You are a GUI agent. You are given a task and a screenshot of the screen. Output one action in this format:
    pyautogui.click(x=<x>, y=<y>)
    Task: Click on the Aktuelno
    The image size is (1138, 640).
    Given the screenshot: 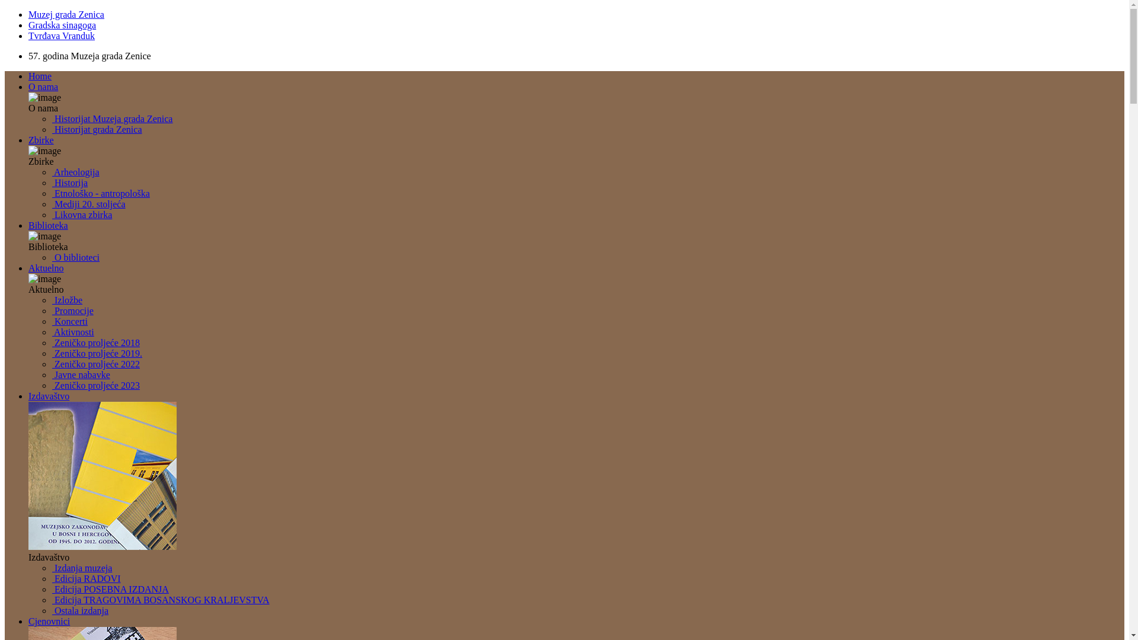 What is the action you would take?
    pyautogui.click(x=46, y=268)
    